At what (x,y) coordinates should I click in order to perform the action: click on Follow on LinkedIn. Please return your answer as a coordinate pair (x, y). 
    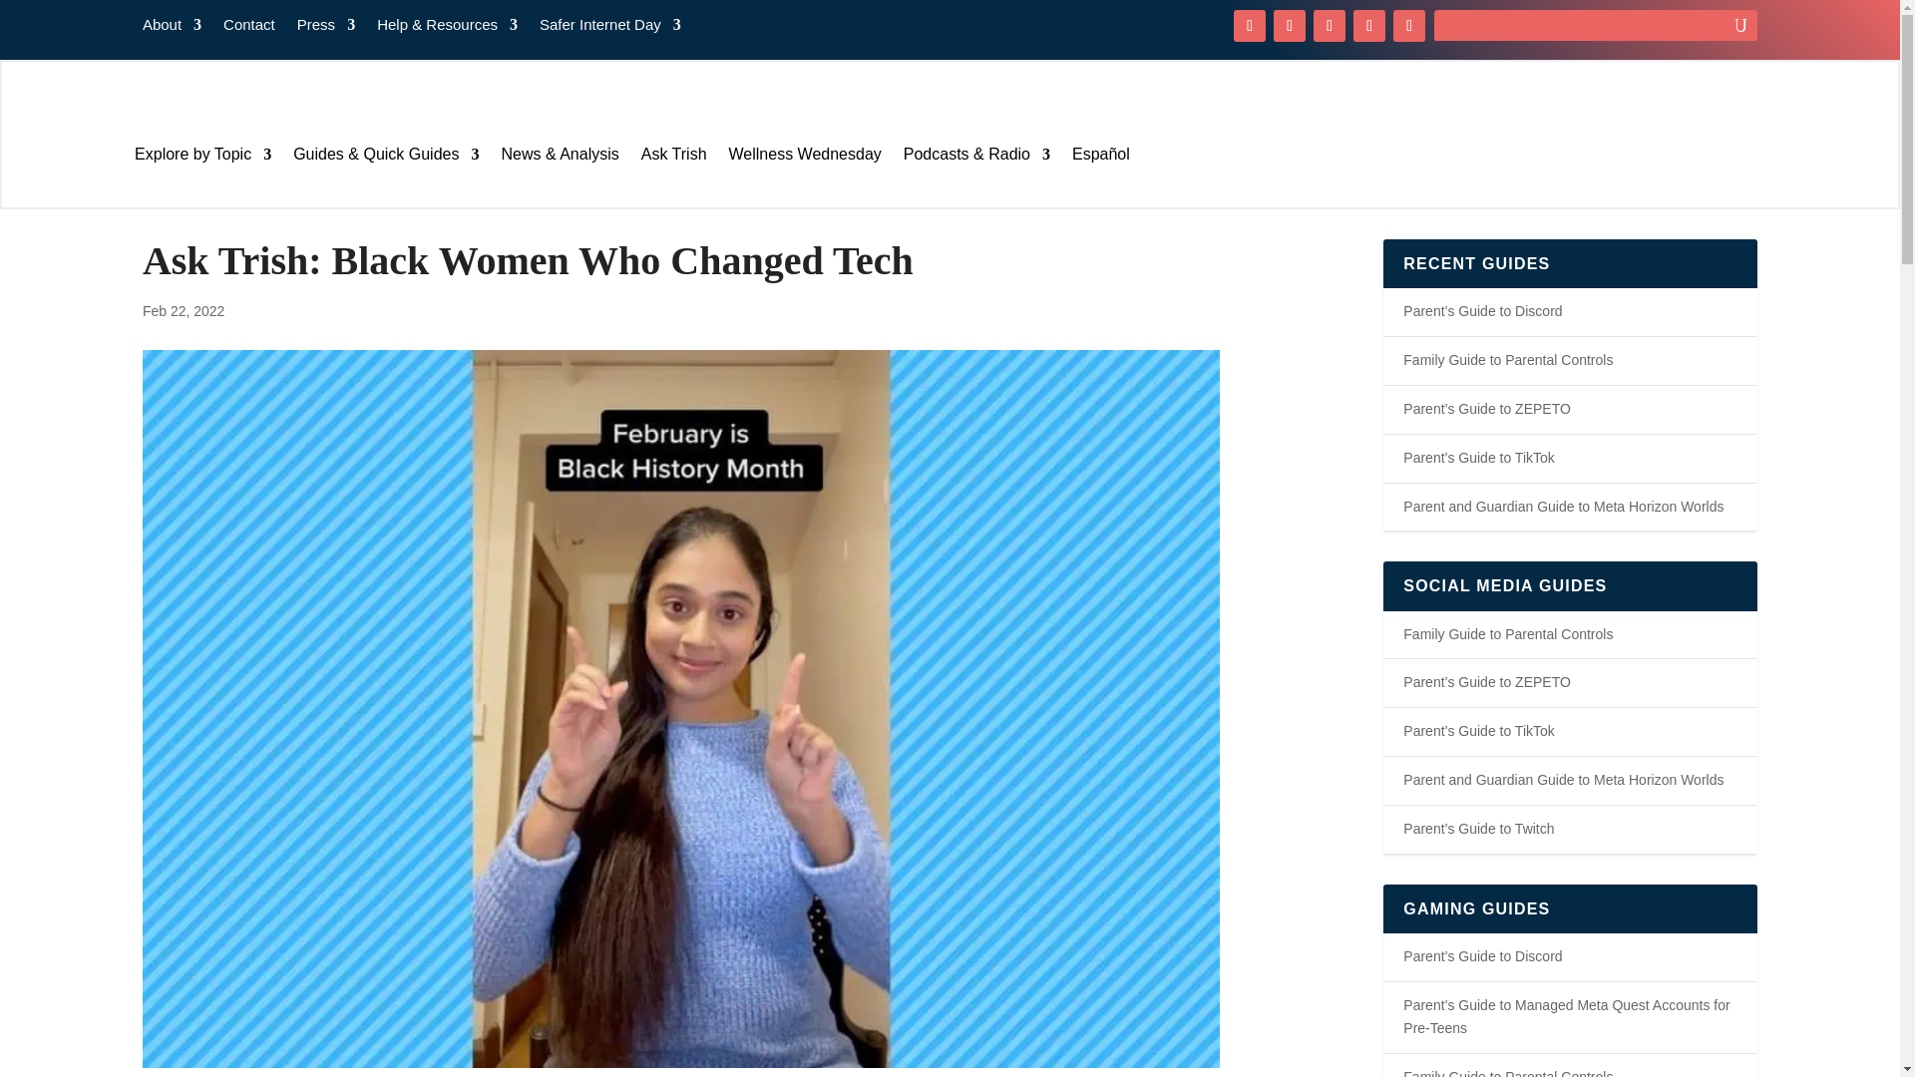
    Looking at the image, I should click on (1408, 26).